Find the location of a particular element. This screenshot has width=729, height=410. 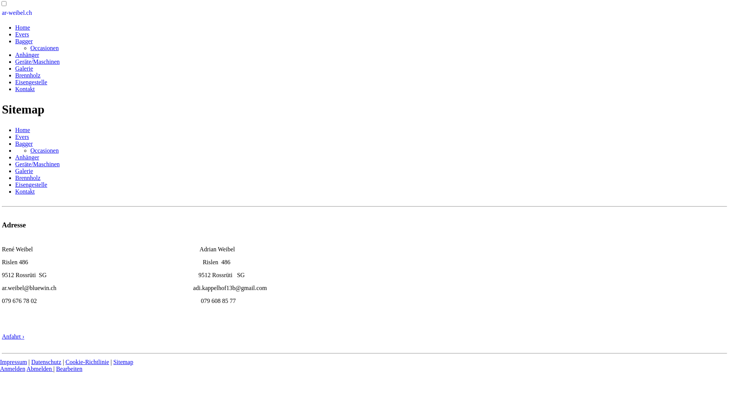

Bearbeiten is located at coordinates (69, 369).